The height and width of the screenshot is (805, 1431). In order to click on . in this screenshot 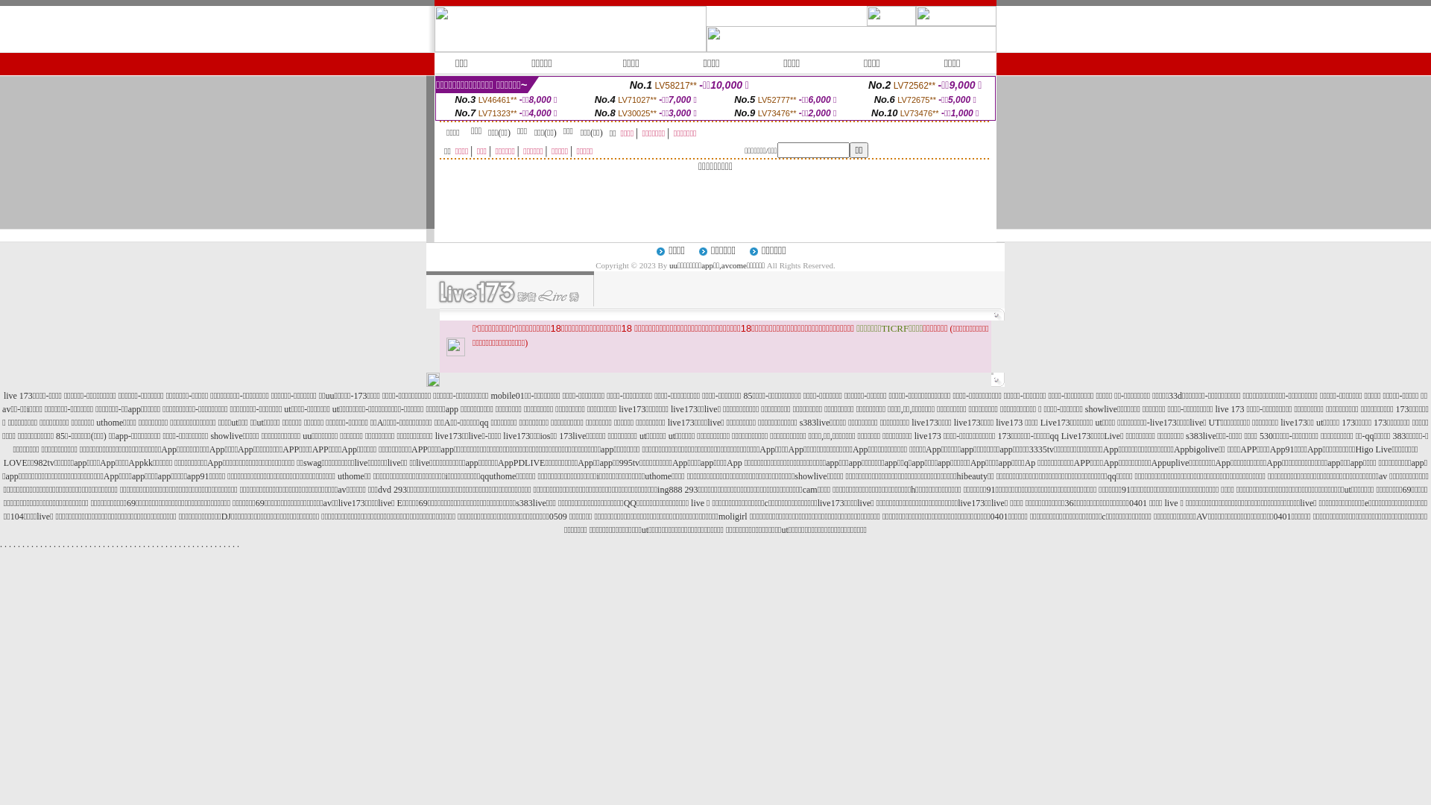, I will do `click(55, 544)`.